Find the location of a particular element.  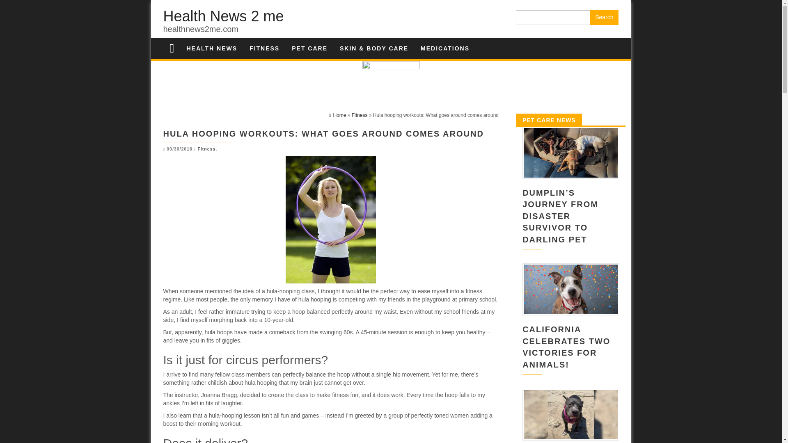

Fitness is located at coordinates (264, 48).